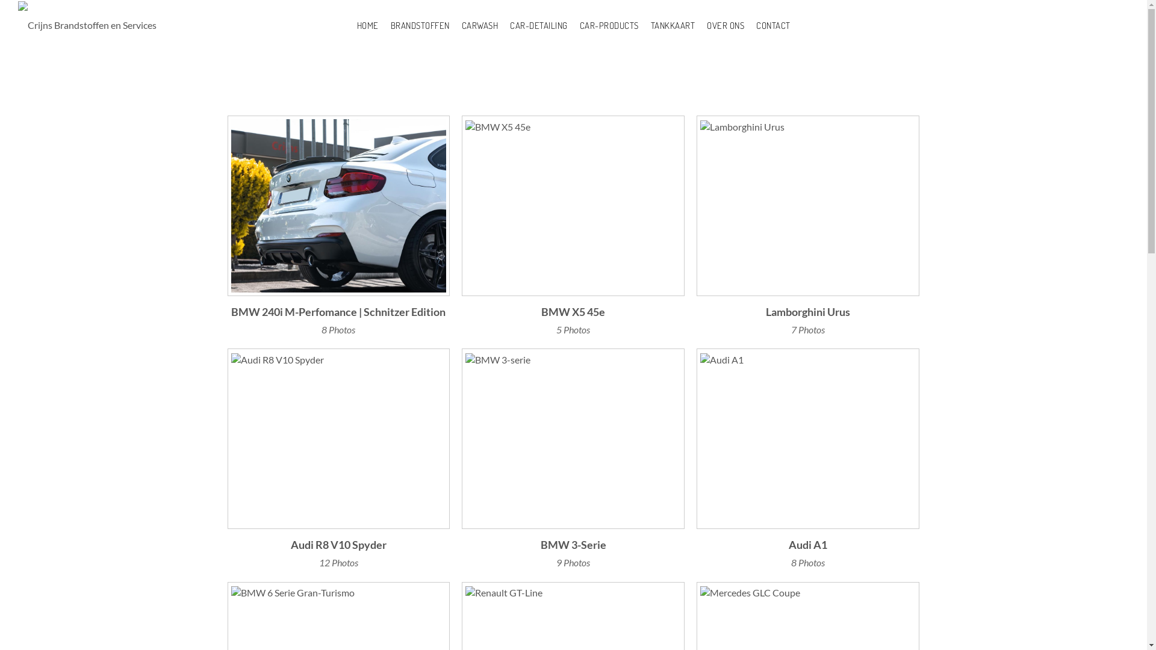  I want to click on CARWASH, so click(479, 26).